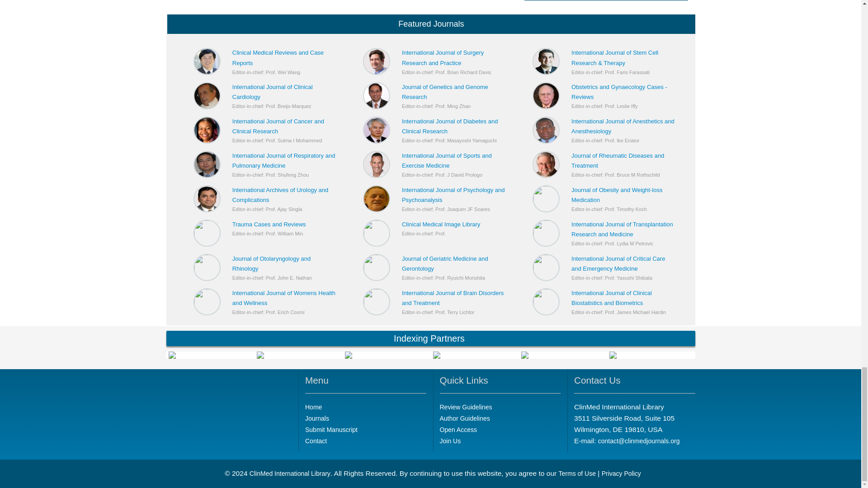 The width and height of the screenshot is (868, 488). Describe the element at coordinates (271, 263) in the screenshot. I see `Journal of Otolaryngology and Rhinology` at that location.